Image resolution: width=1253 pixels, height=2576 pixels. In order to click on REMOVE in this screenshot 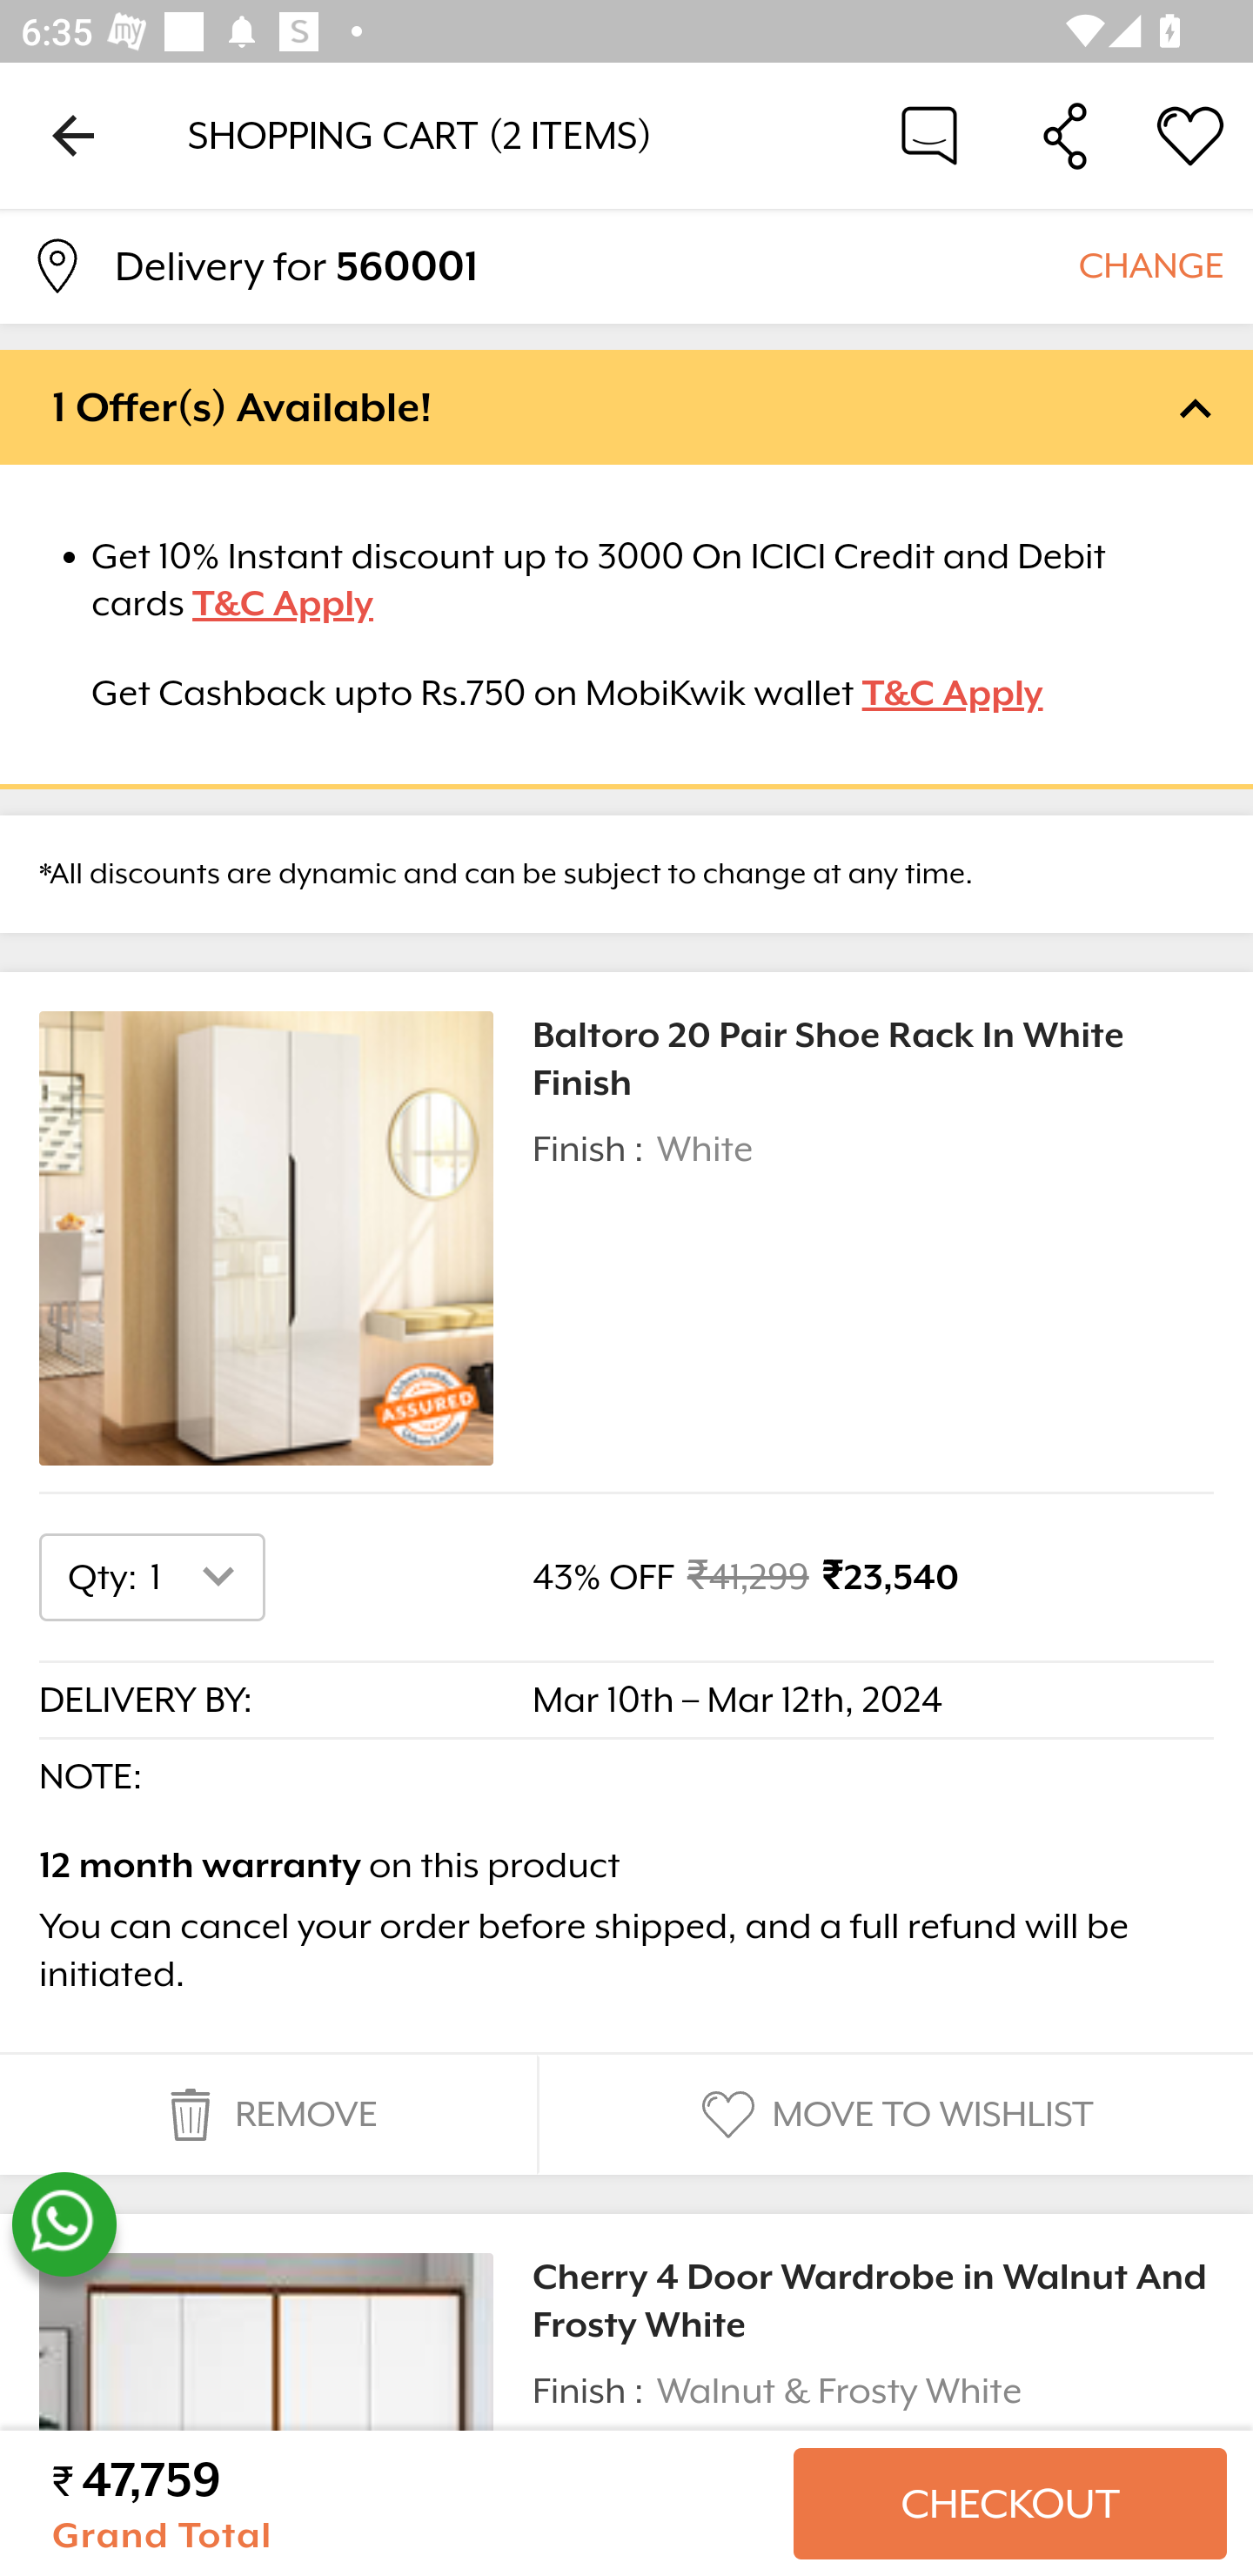, I will do `click(268, 2115)`.